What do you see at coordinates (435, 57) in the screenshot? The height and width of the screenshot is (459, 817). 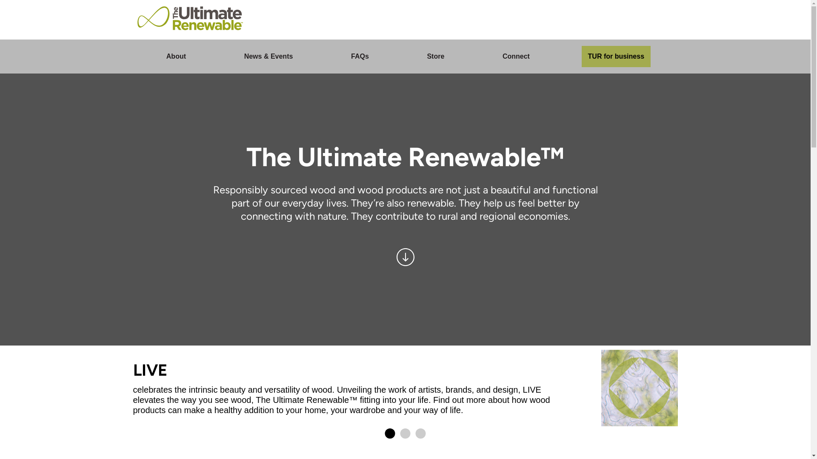 I see `Store` at bounding box center [435, 57].